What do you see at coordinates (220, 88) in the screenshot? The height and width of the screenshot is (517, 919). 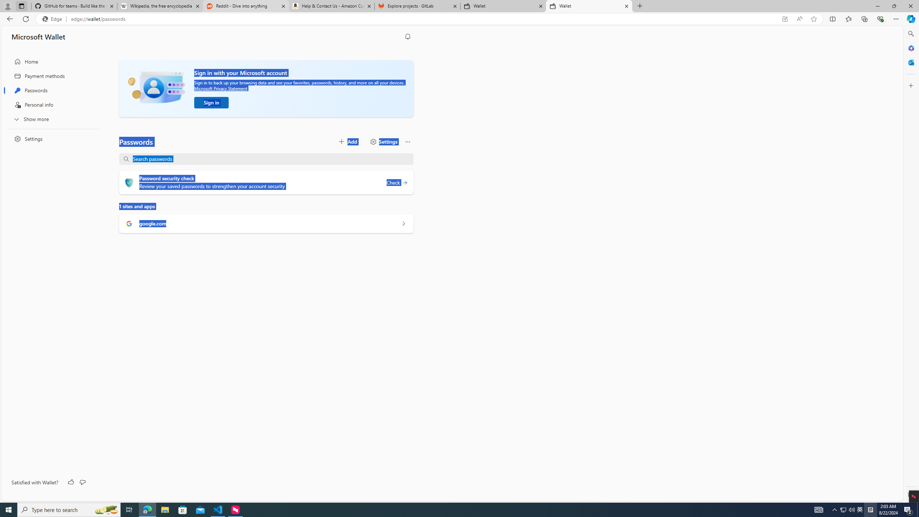 I see `Microsoft Privacy Statement` at bounding box center [220, 88].